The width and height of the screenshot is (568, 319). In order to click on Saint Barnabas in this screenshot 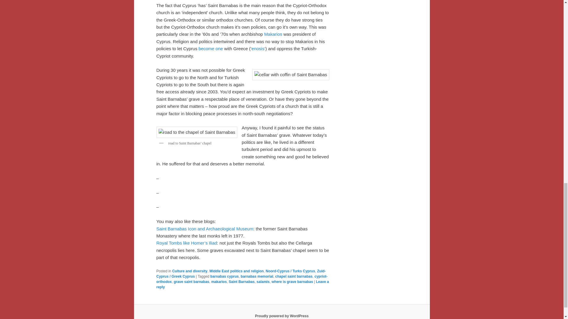, I will do `click(241, 282)`.